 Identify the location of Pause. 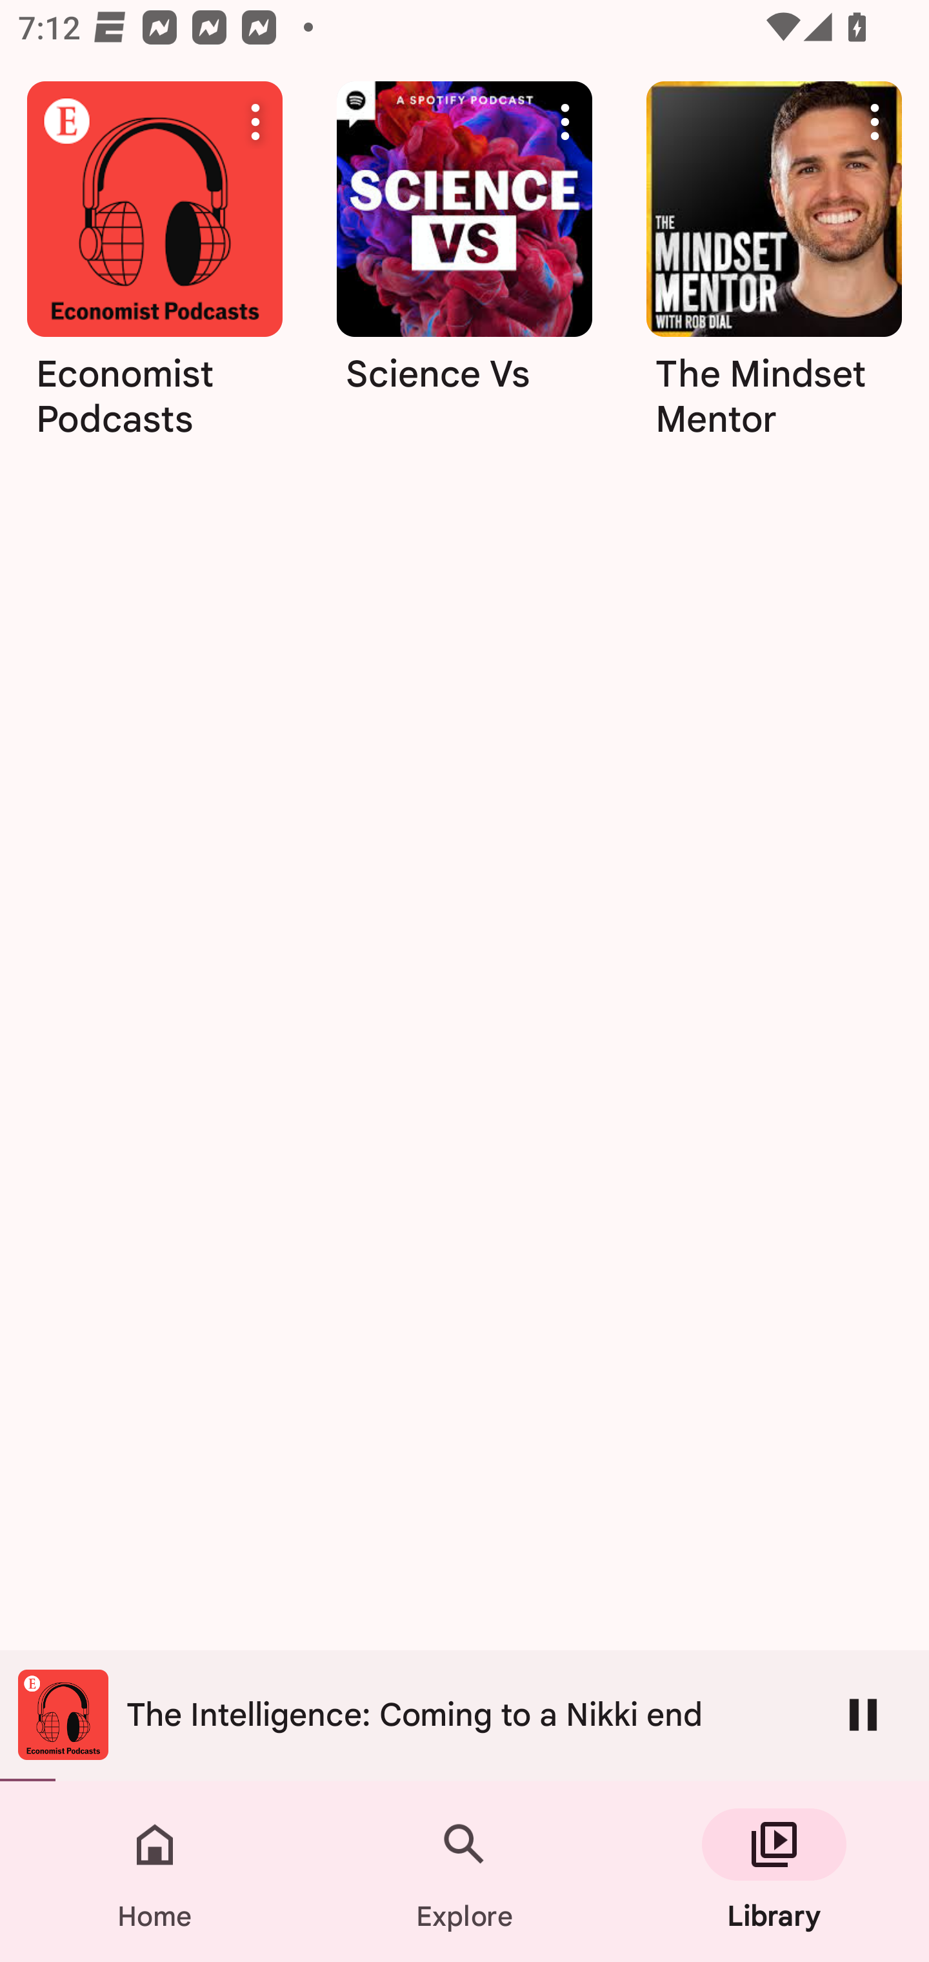
(863, 1714).